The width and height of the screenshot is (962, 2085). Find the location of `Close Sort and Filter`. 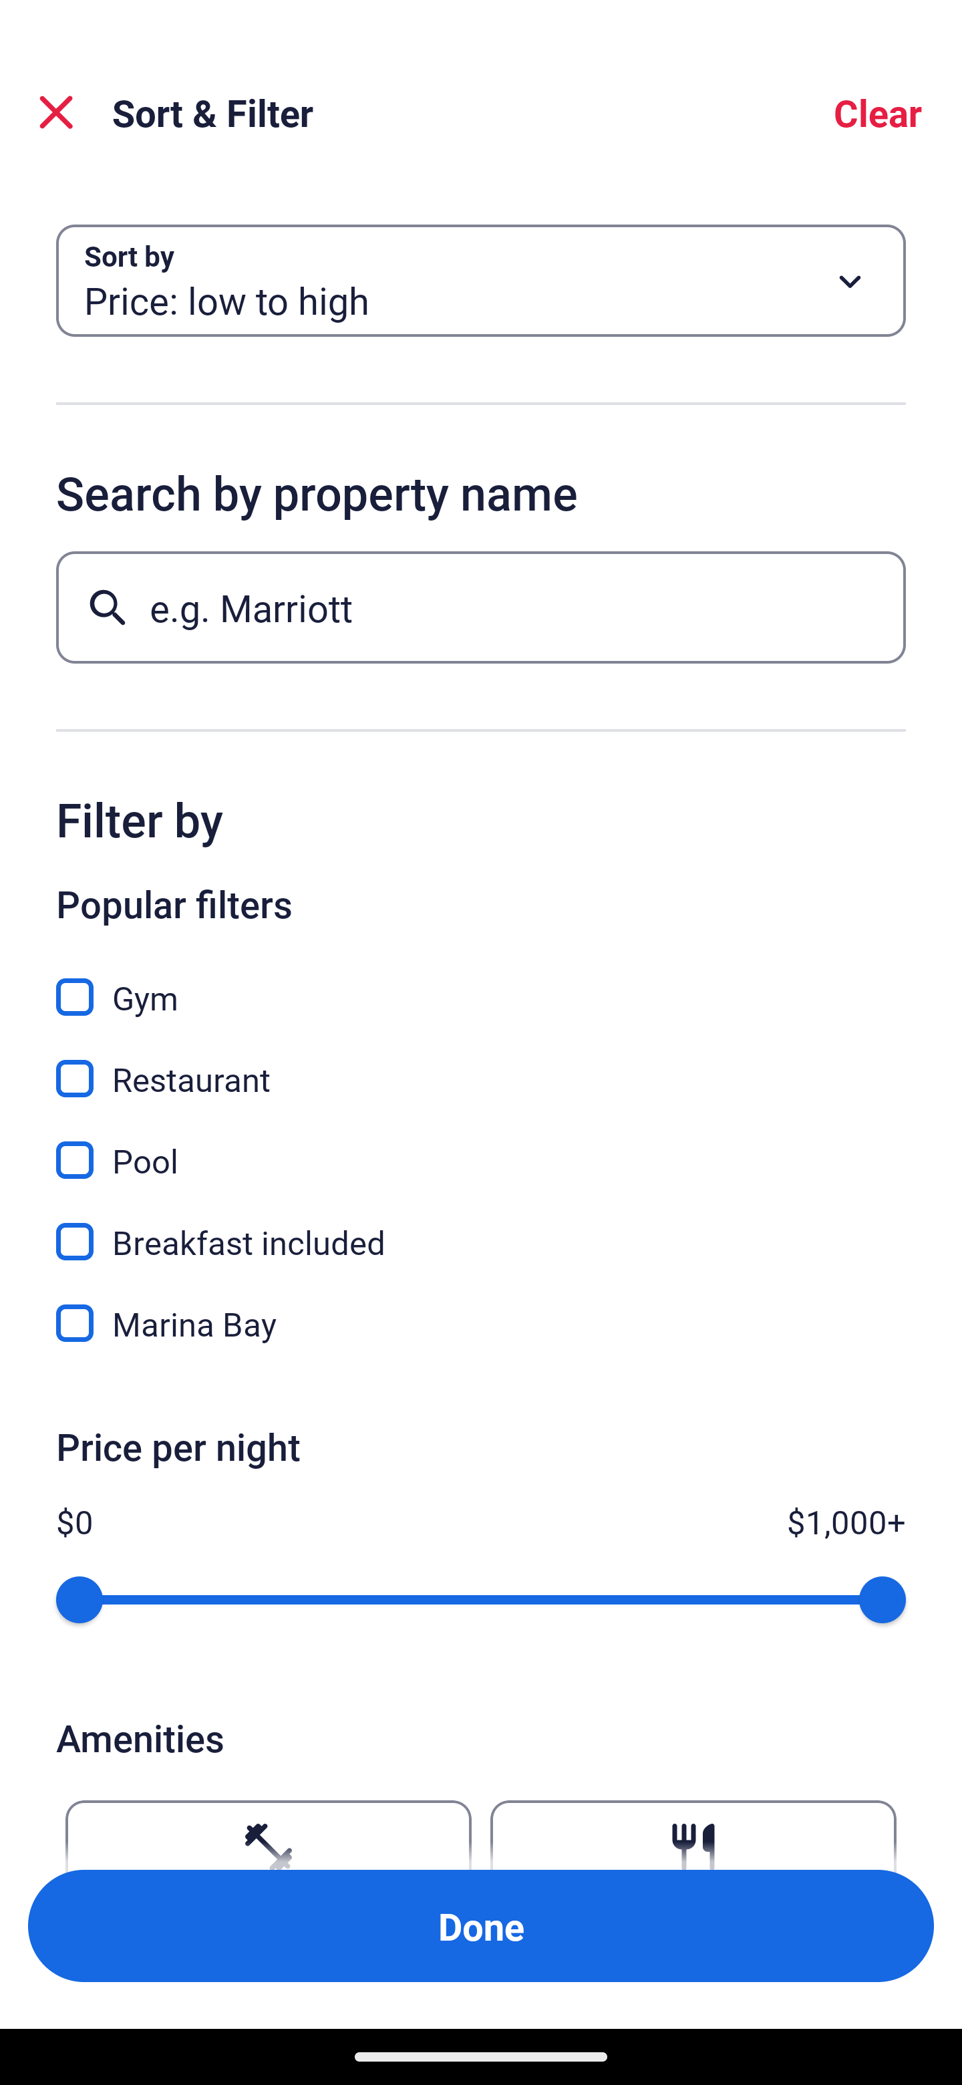

Close Sort and Filter is located at coordinates (56, 112).